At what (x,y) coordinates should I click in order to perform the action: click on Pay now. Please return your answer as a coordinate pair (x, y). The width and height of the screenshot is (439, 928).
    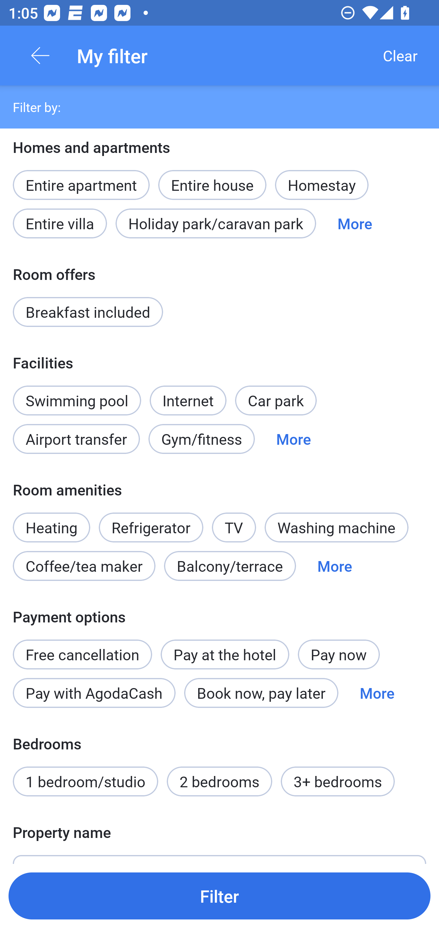
    Looking at the image, I should click on (338, 654).